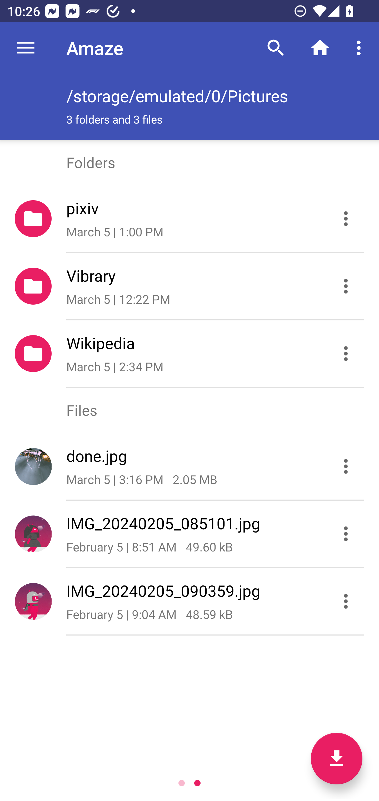 Image resolution: width=379 pixels, height=801 pixels. Describe the element at coordinates (33, 601) in the screenshot. I see `icon` at that location.